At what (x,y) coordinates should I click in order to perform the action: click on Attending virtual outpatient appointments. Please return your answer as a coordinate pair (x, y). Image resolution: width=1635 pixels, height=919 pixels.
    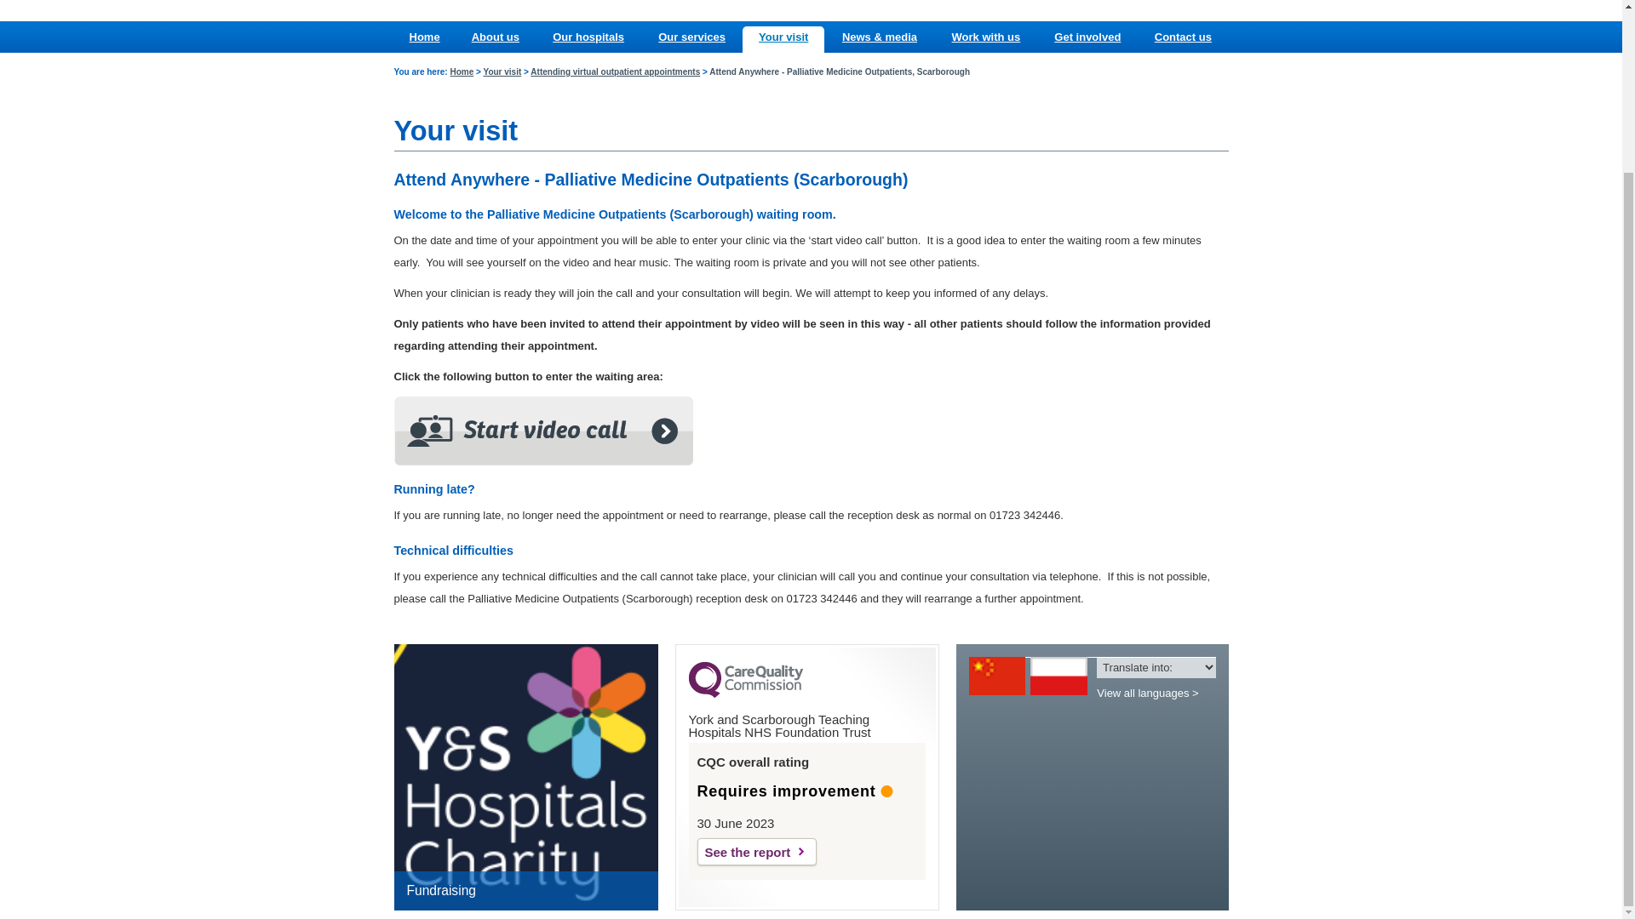
    Looking at the image, I should click on (615, 71).